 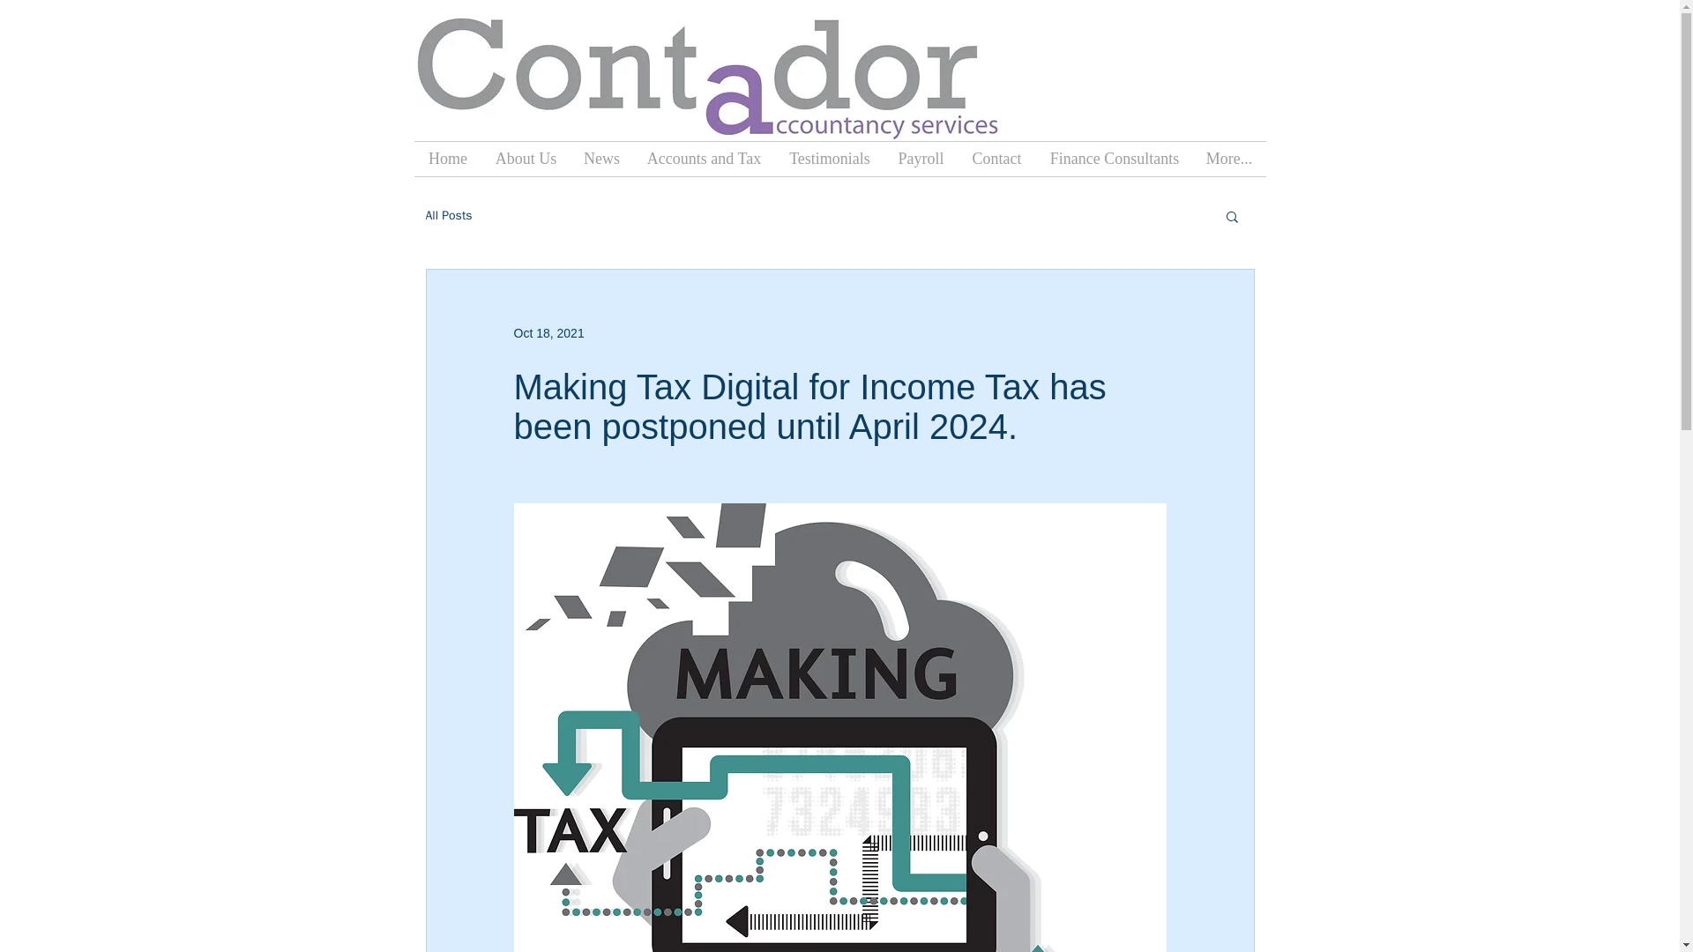 I want to click on Finance Consultants, so click(x=1115, y=159).